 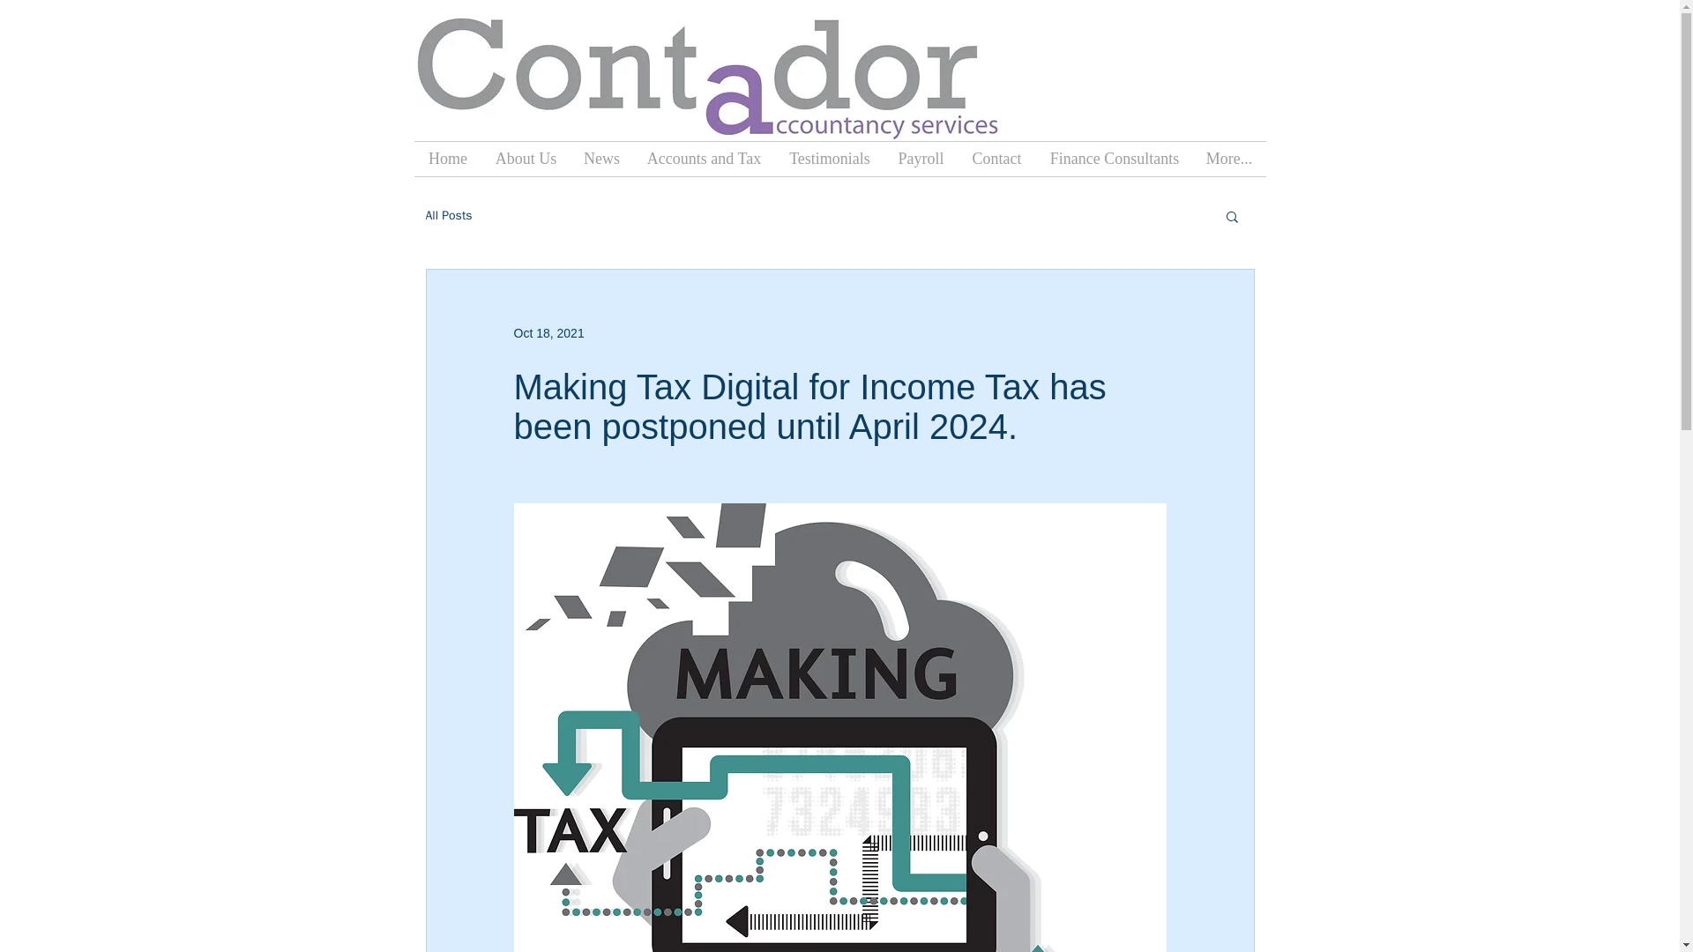 I want to click on Finance Consultants, so click(x=1115, y=159).